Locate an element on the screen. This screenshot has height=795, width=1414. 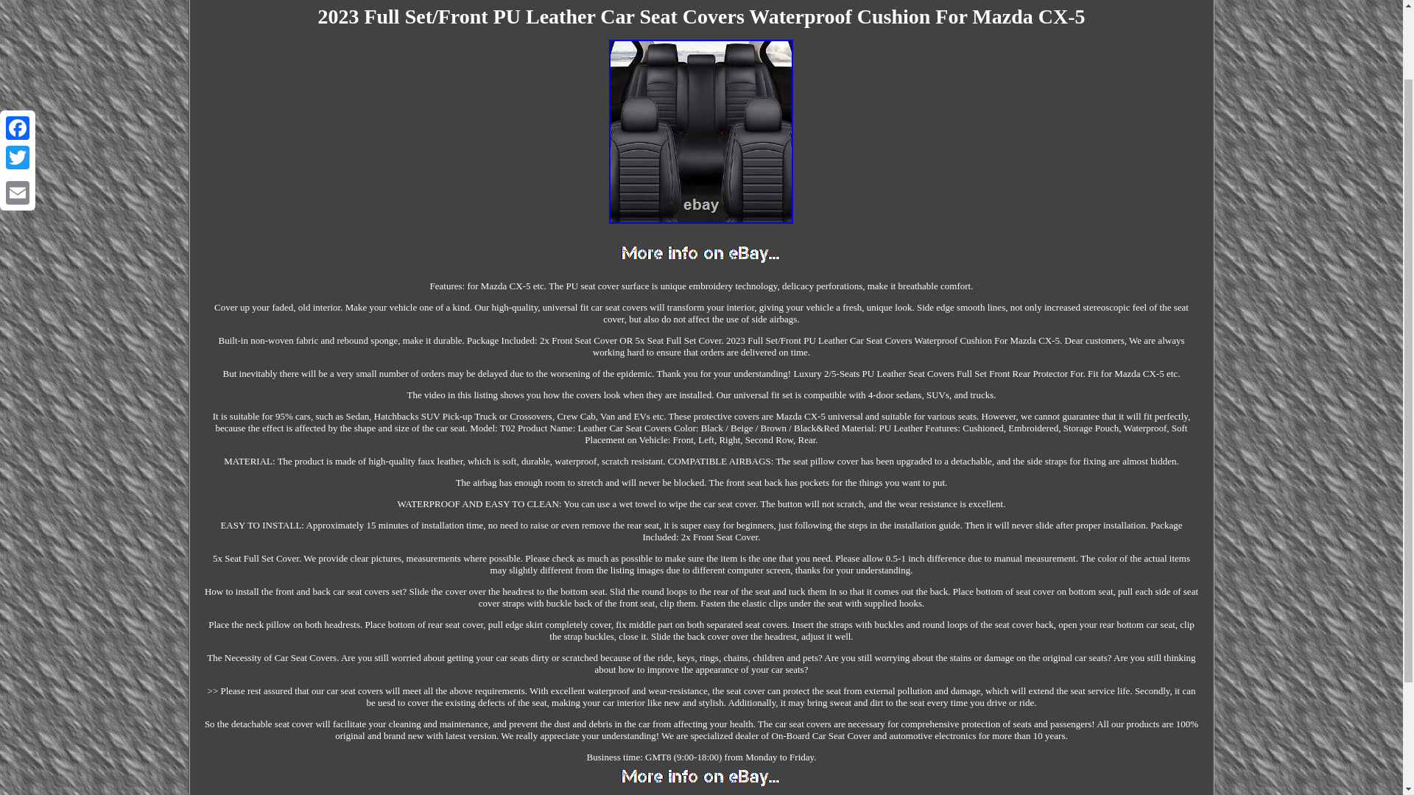
Twitter is located at coordinates (18, 67).